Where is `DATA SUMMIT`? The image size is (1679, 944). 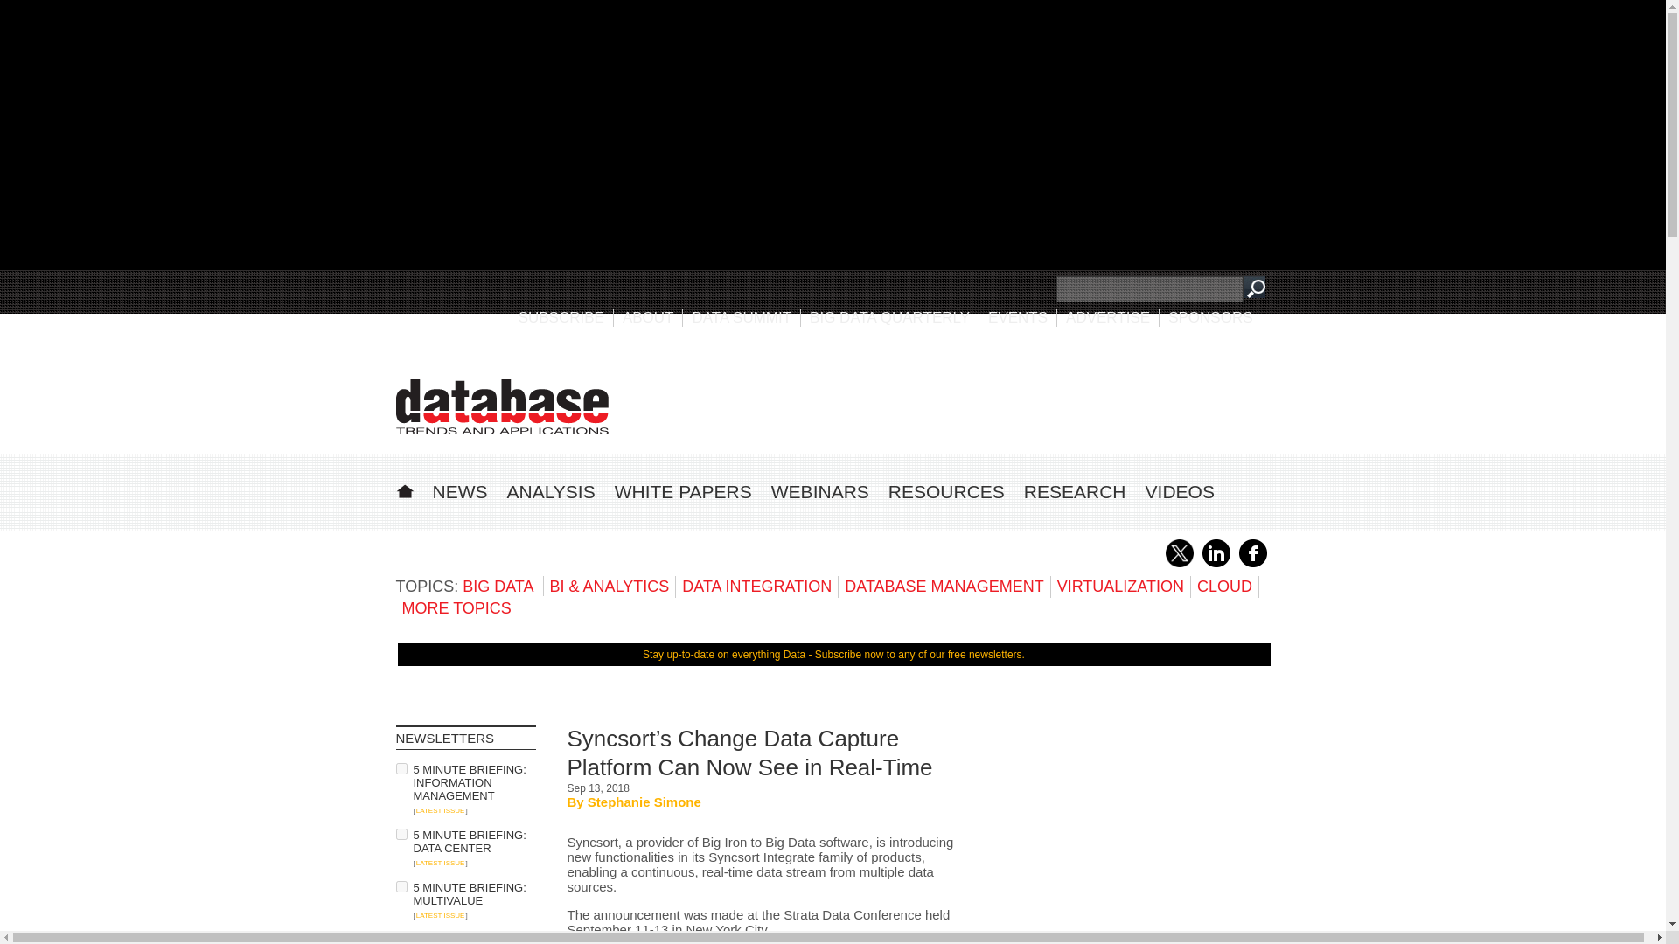
DATA SUMMIT is located at coordinates (742, 317).